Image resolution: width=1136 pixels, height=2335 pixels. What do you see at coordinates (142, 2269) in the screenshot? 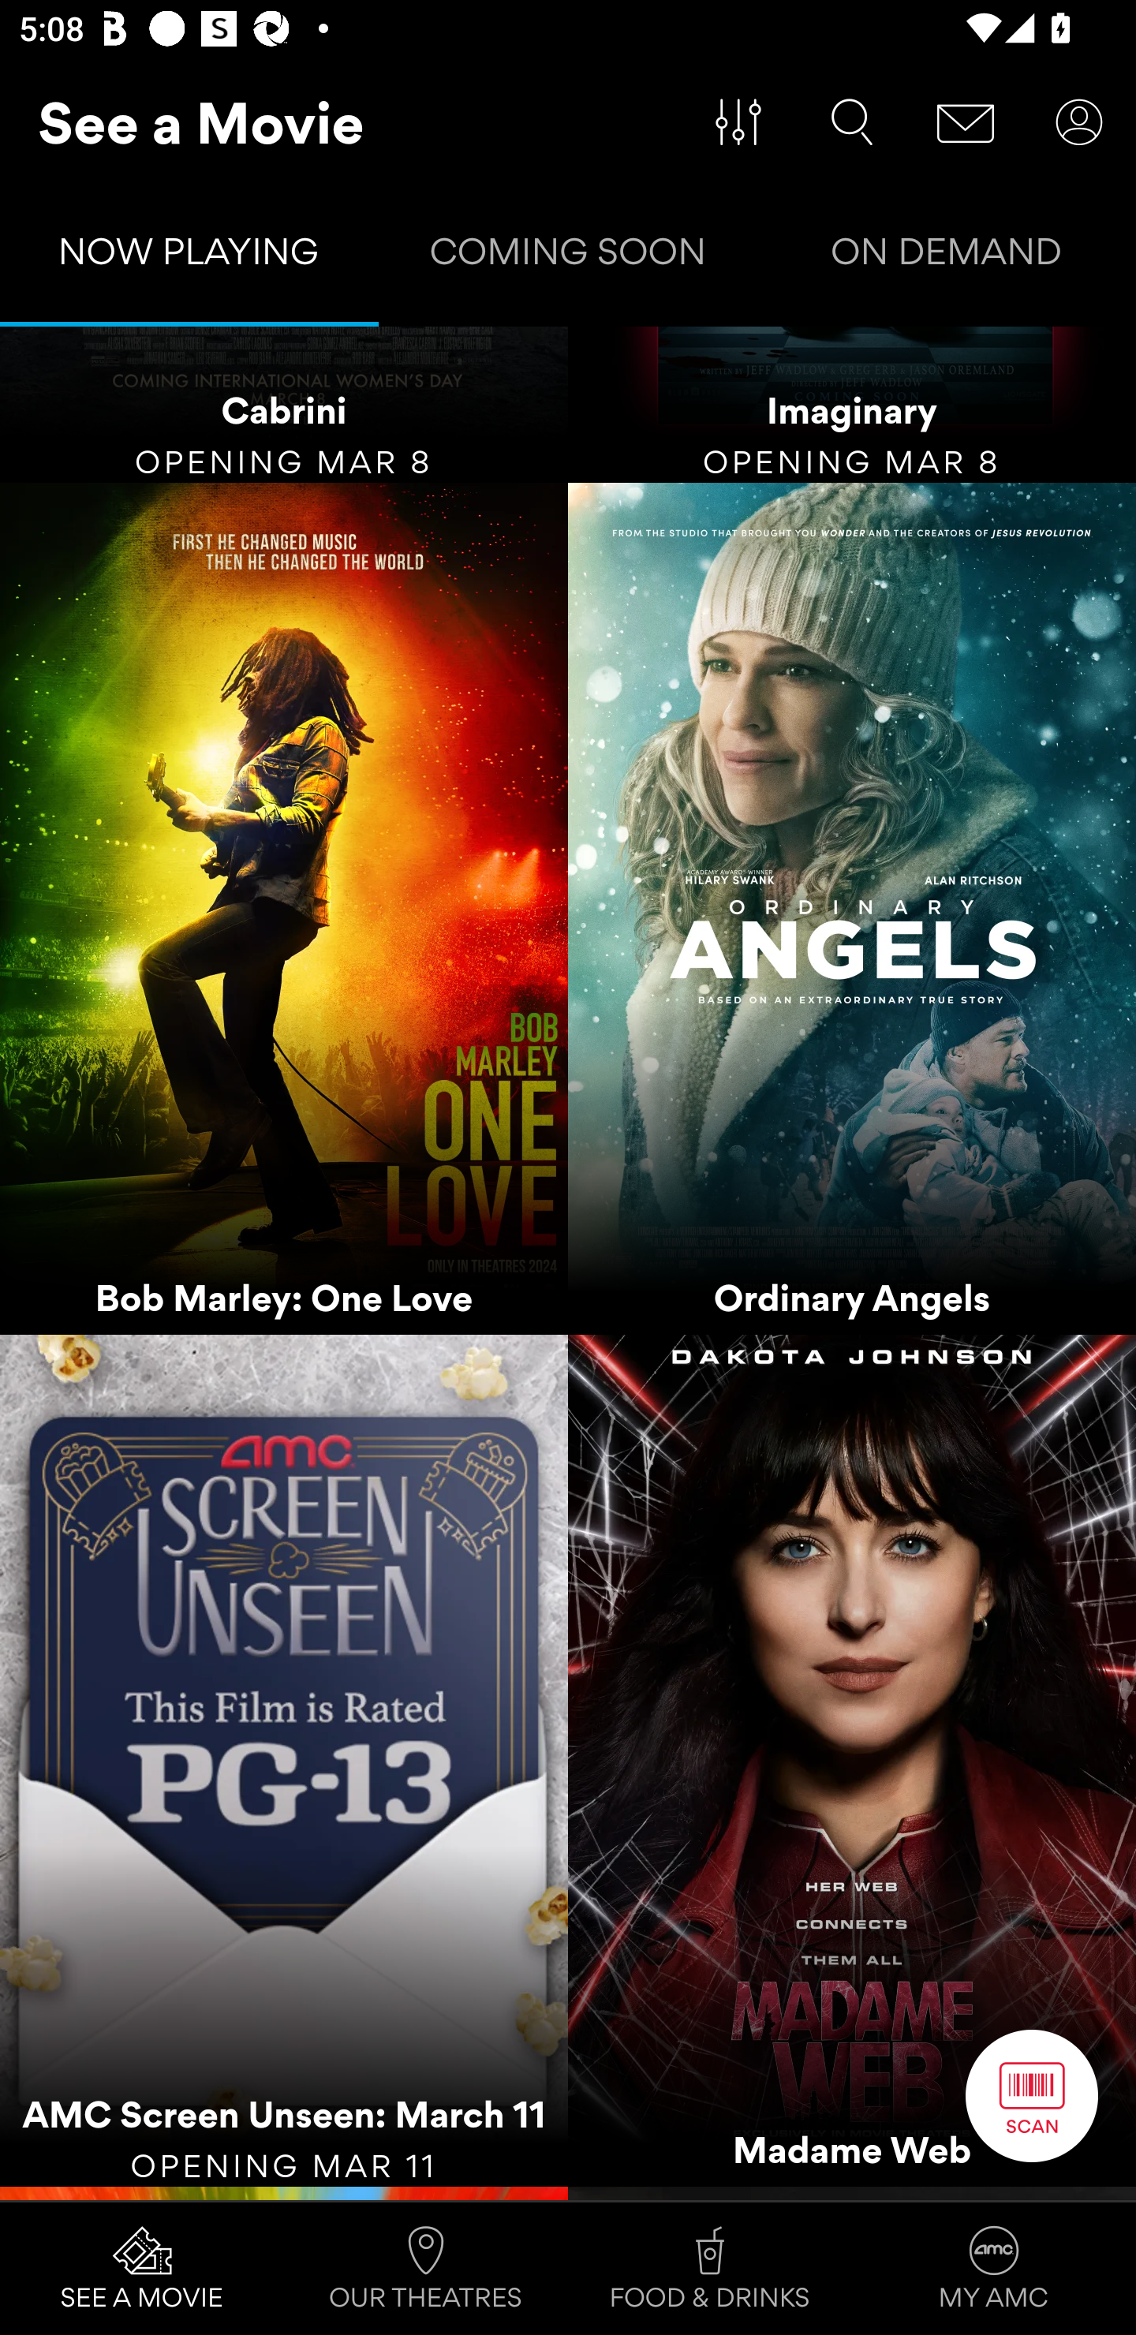
I see `SEE A MOVIE
Tab 1 of 4` at bounding box center [142, 2269].